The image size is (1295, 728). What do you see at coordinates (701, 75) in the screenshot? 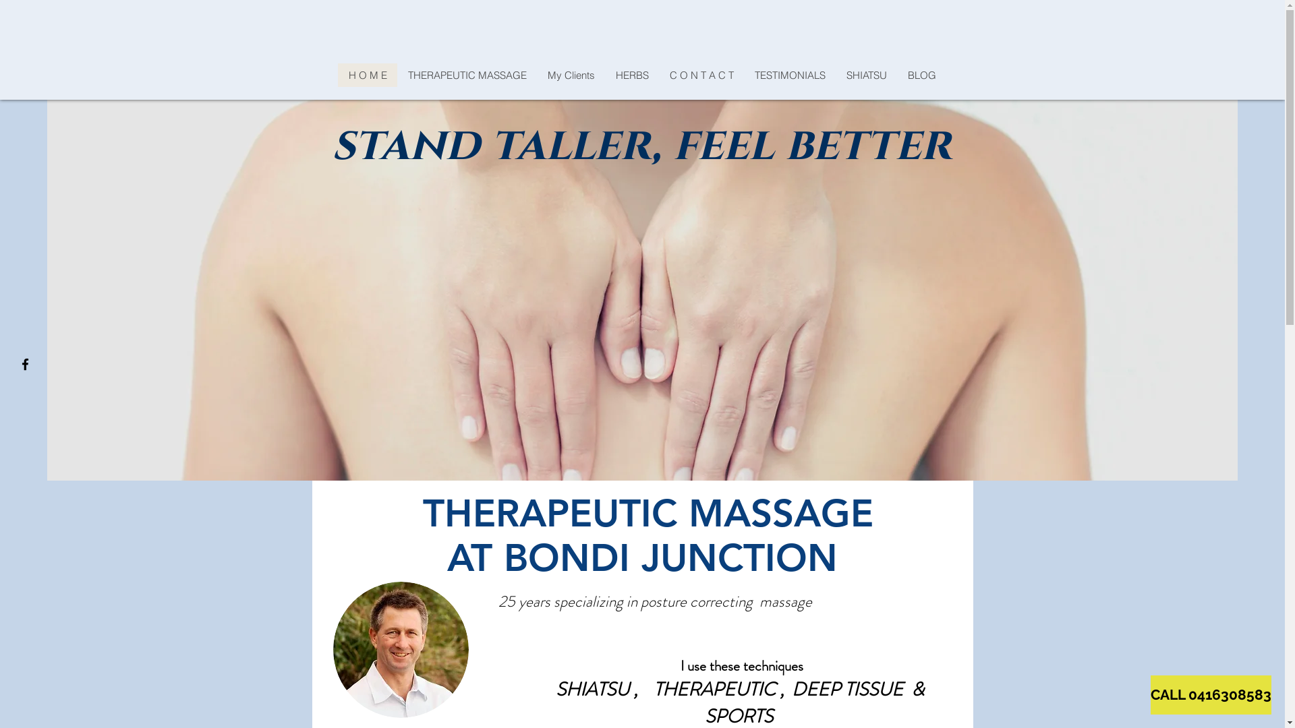
I see `C O N T A C T` at bounding box center [701, 75].